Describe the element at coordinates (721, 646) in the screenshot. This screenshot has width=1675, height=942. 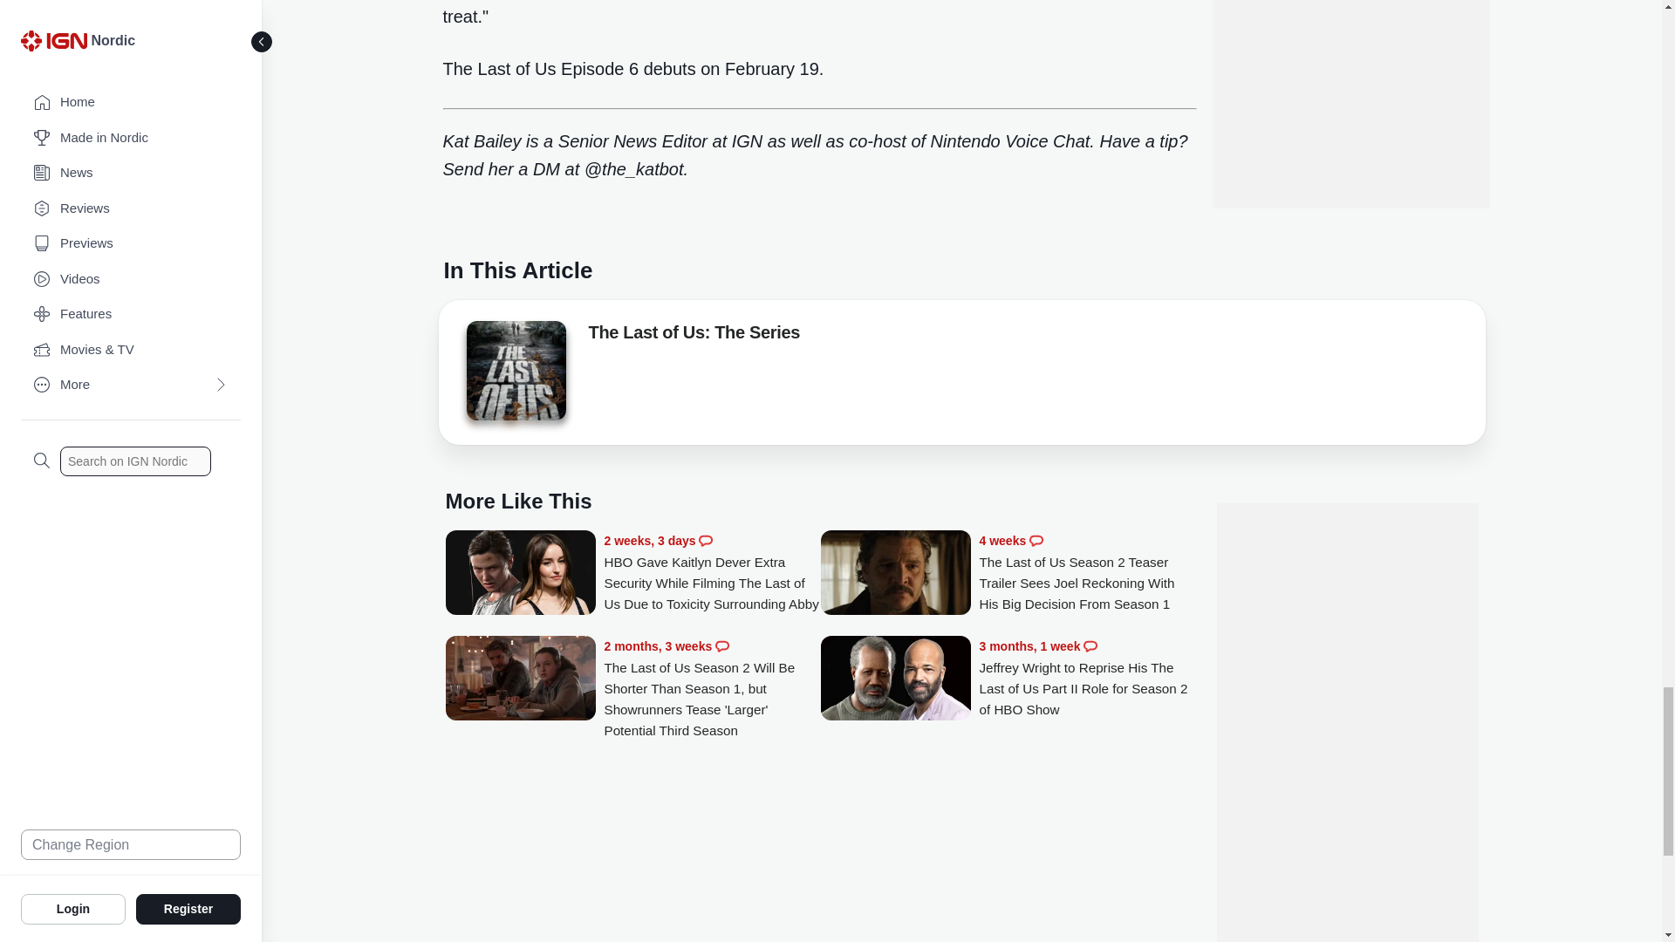
I see `Comments` at that location.